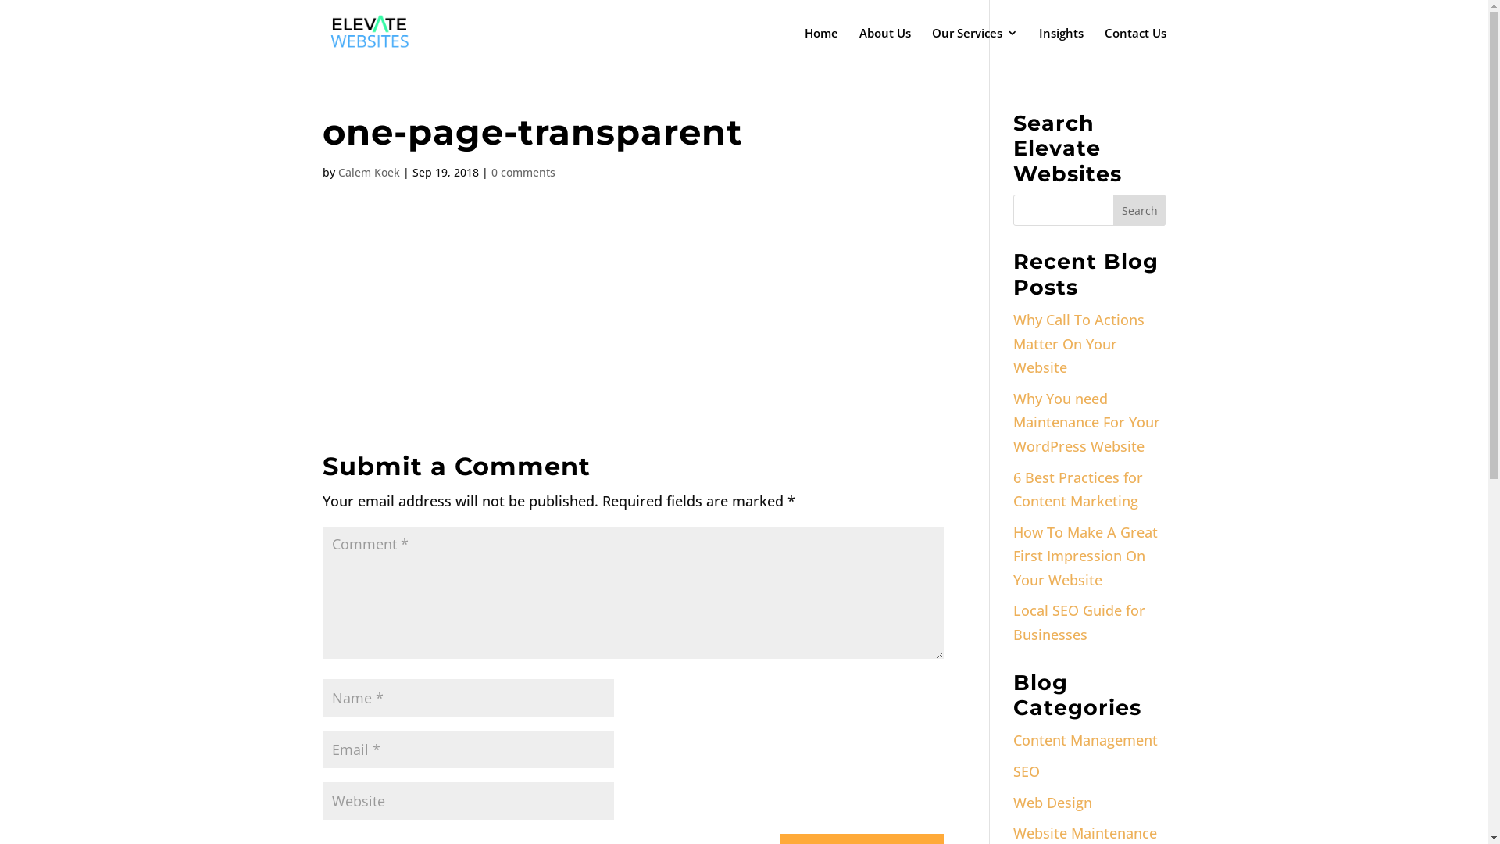  What do you see at coordinates (1027, 771) in the screenshot?
I see `SEO` at bounding box center [1027, 771].